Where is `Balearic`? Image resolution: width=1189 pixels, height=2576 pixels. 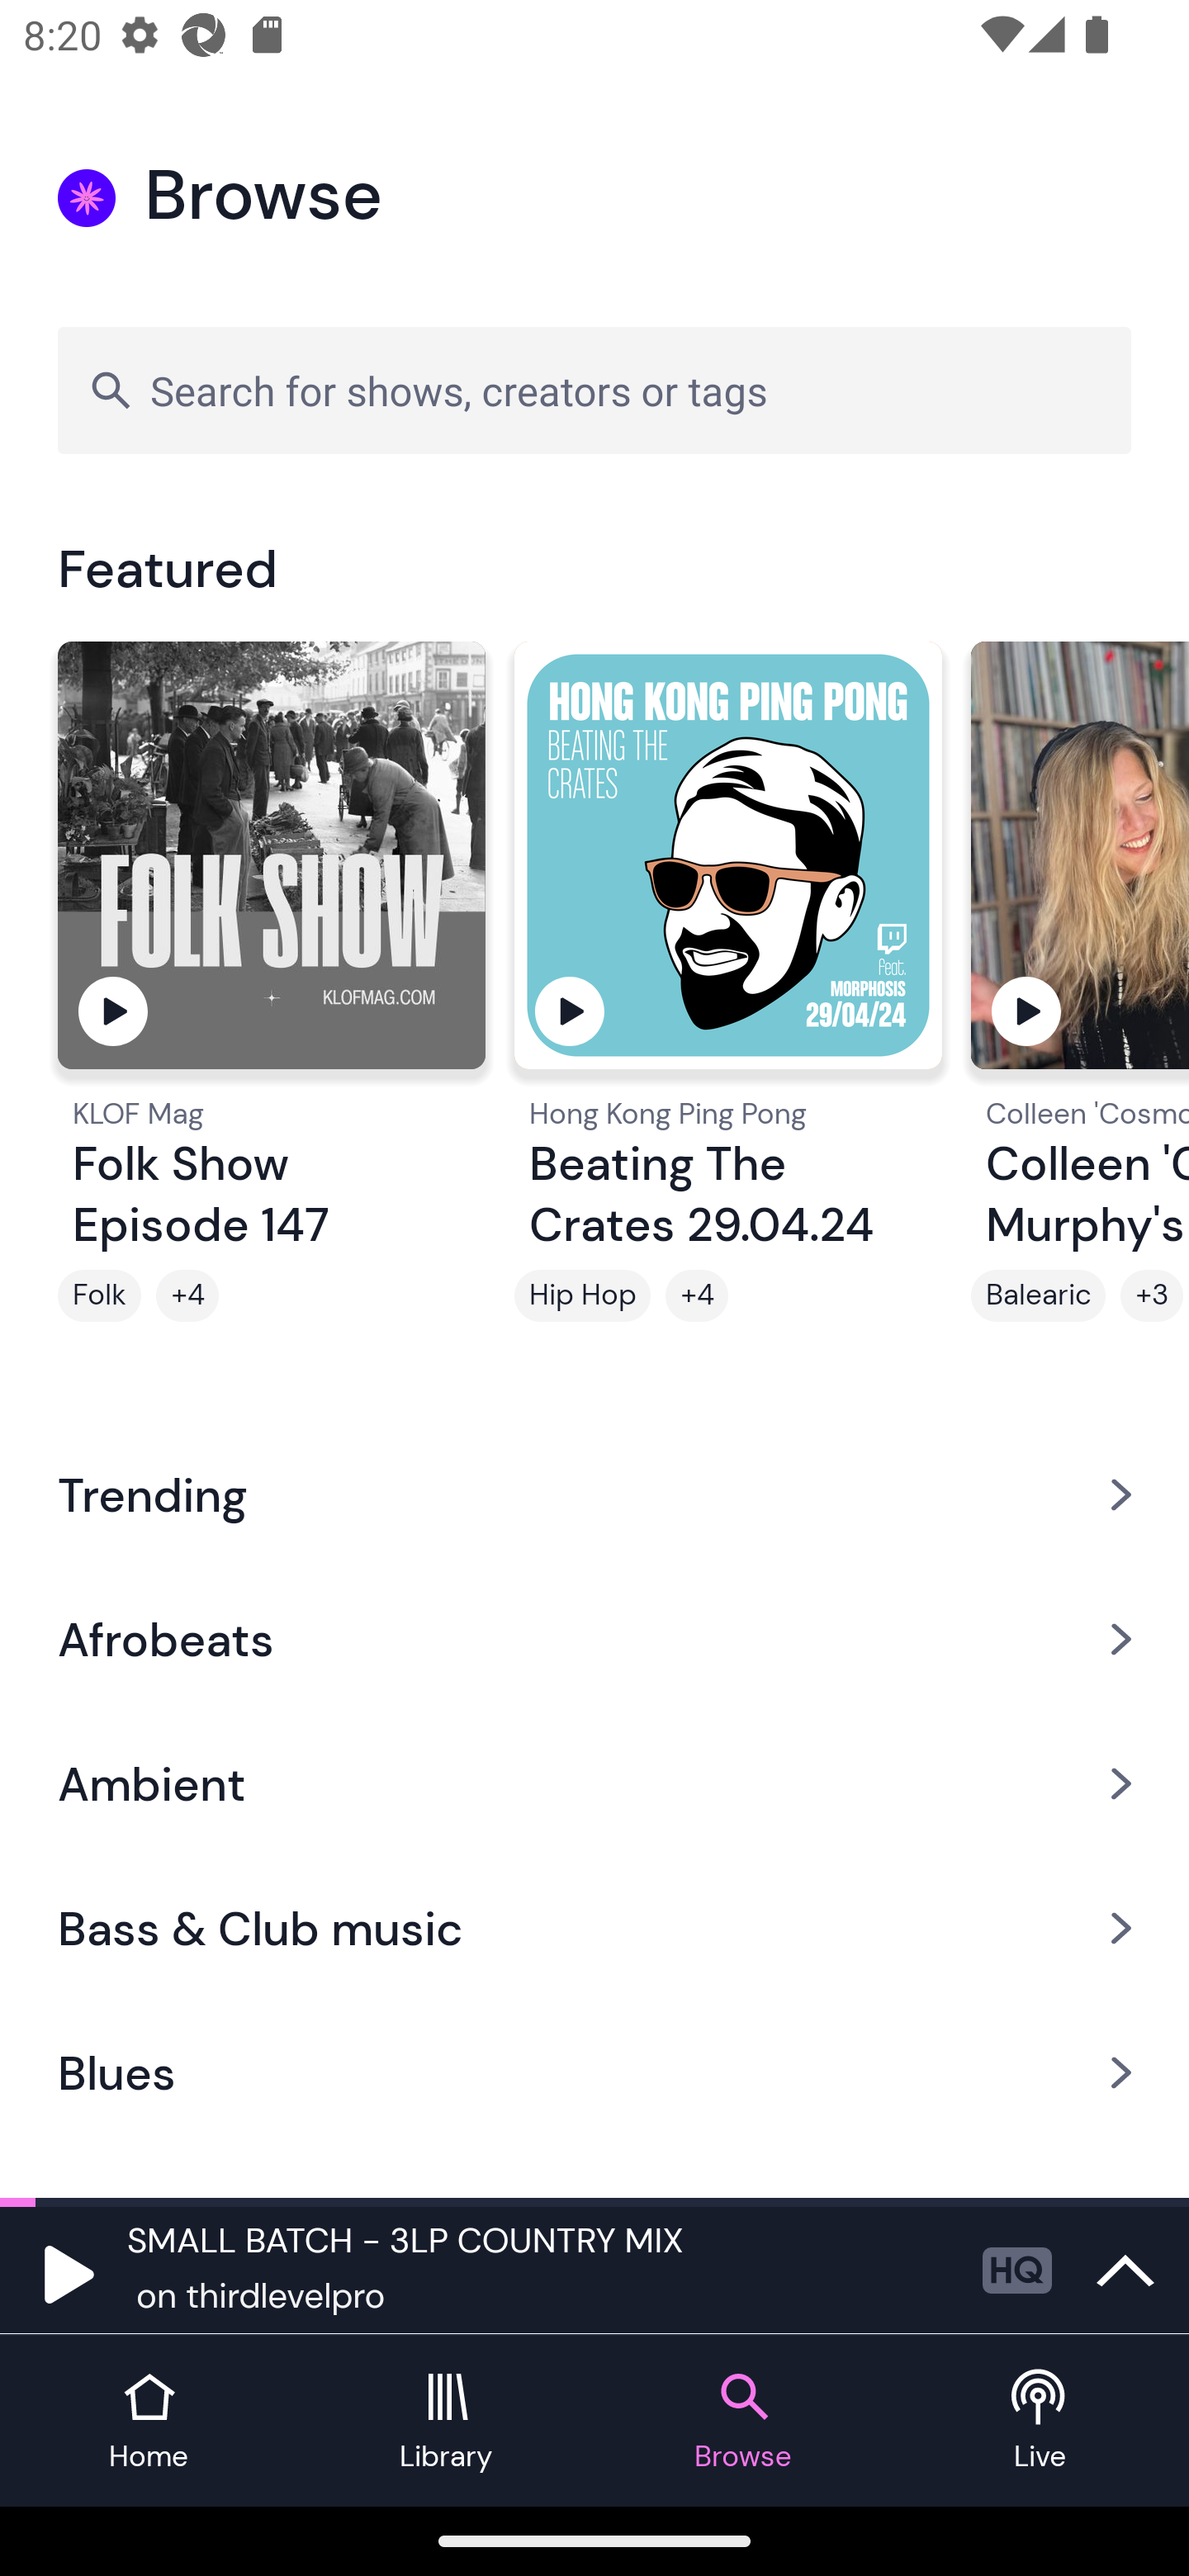
Balearic is located at coordinates (1039, 1295).